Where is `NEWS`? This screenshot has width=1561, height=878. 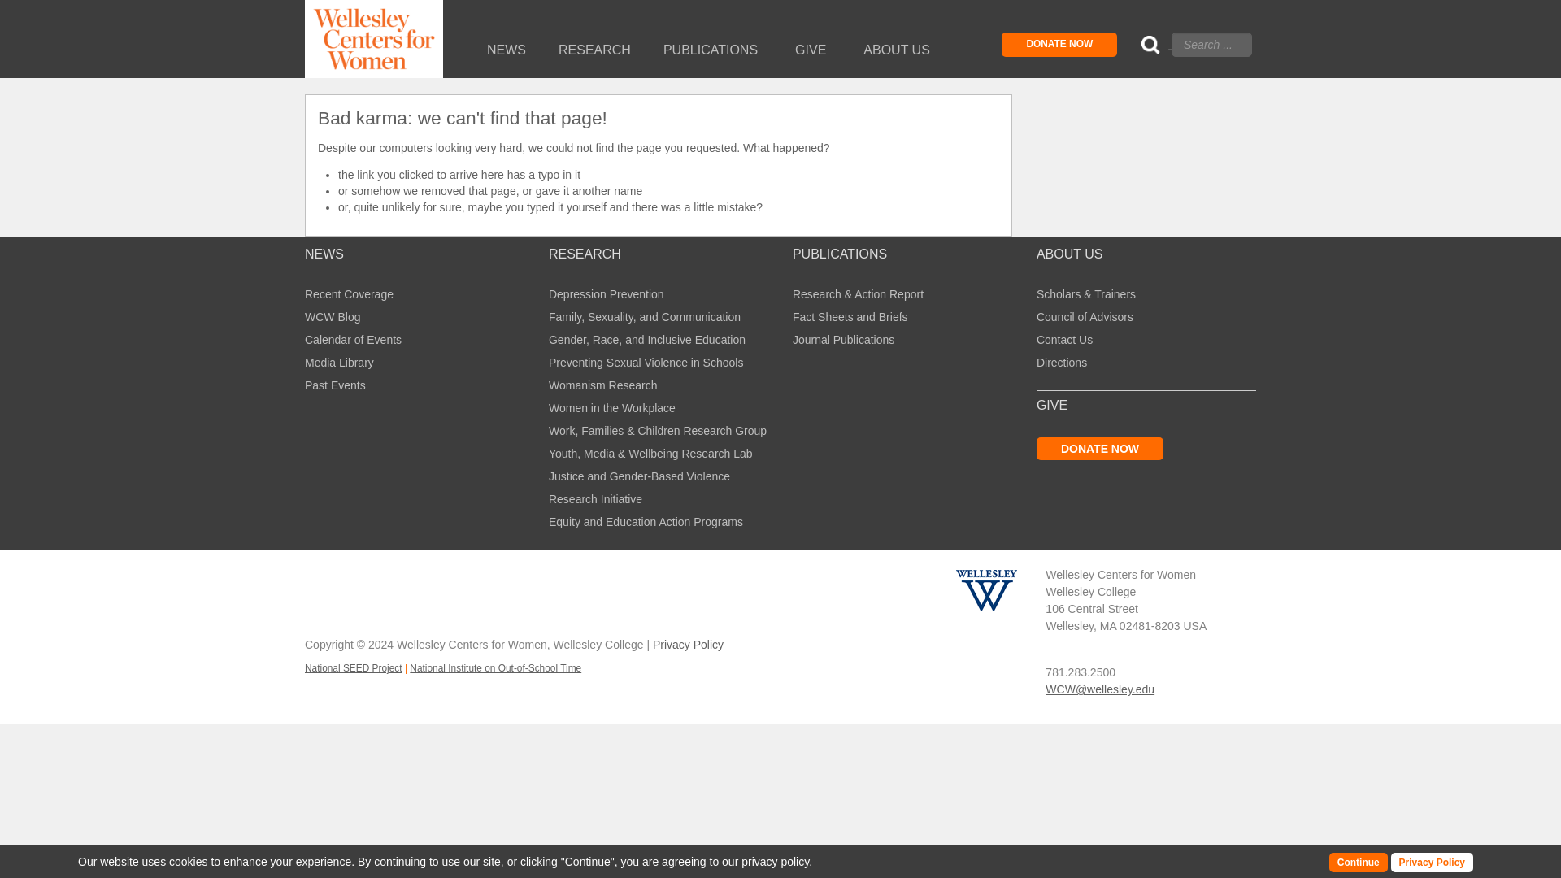
NEWS is located at coordinates (506, 50).